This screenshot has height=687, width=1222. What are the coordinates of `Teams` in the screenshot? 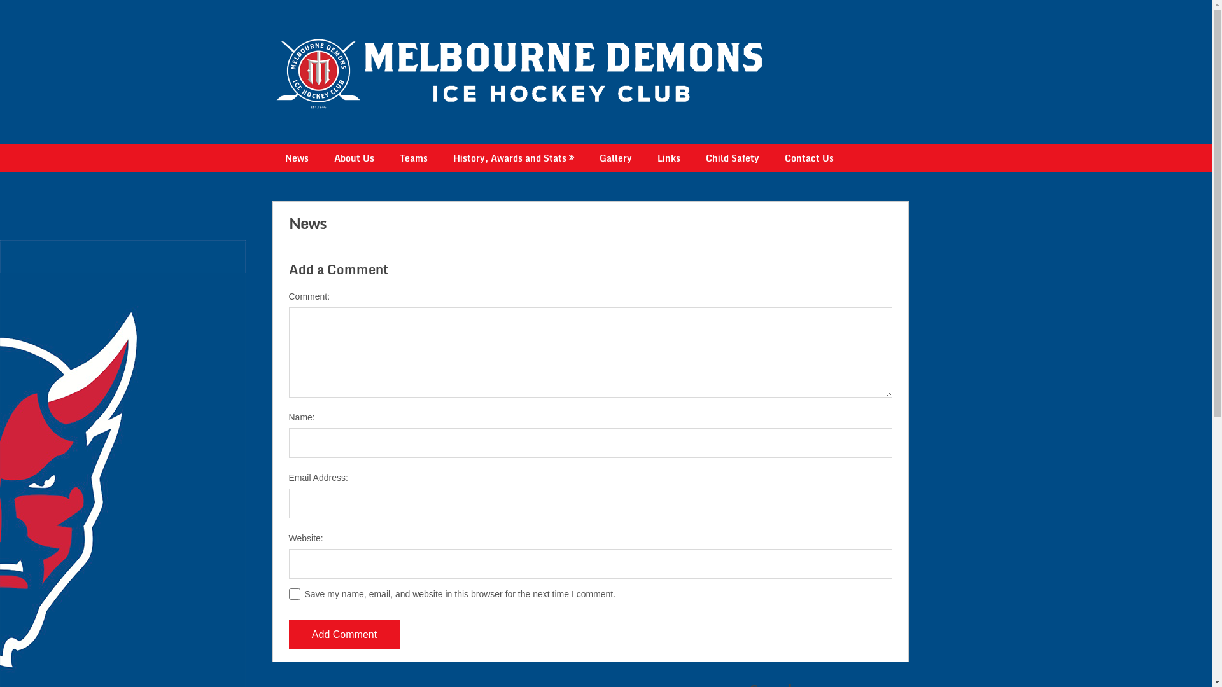 It's located at (414, 158).